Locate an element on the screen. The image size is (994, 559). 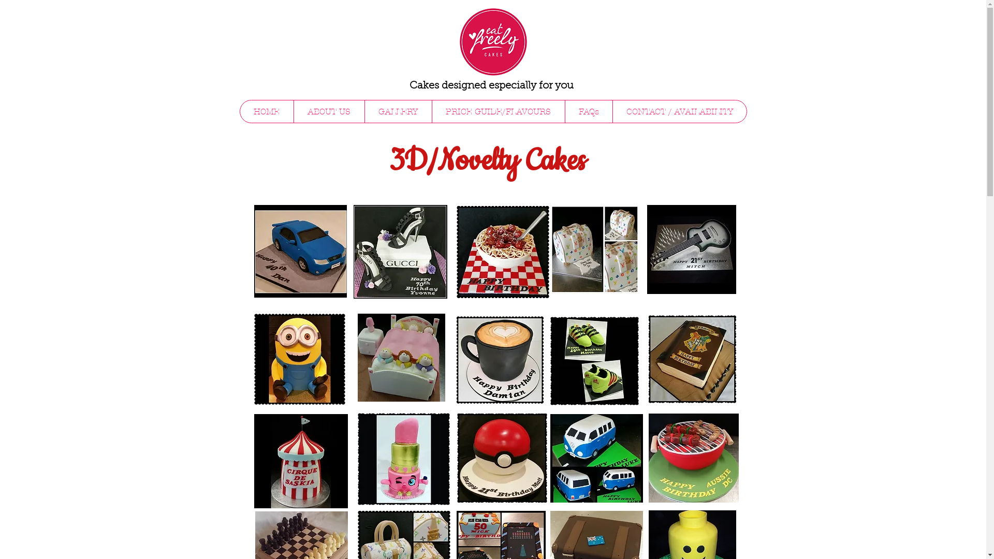
Eat Freely PNG logo 1.png is located at coordinates (493, 42).